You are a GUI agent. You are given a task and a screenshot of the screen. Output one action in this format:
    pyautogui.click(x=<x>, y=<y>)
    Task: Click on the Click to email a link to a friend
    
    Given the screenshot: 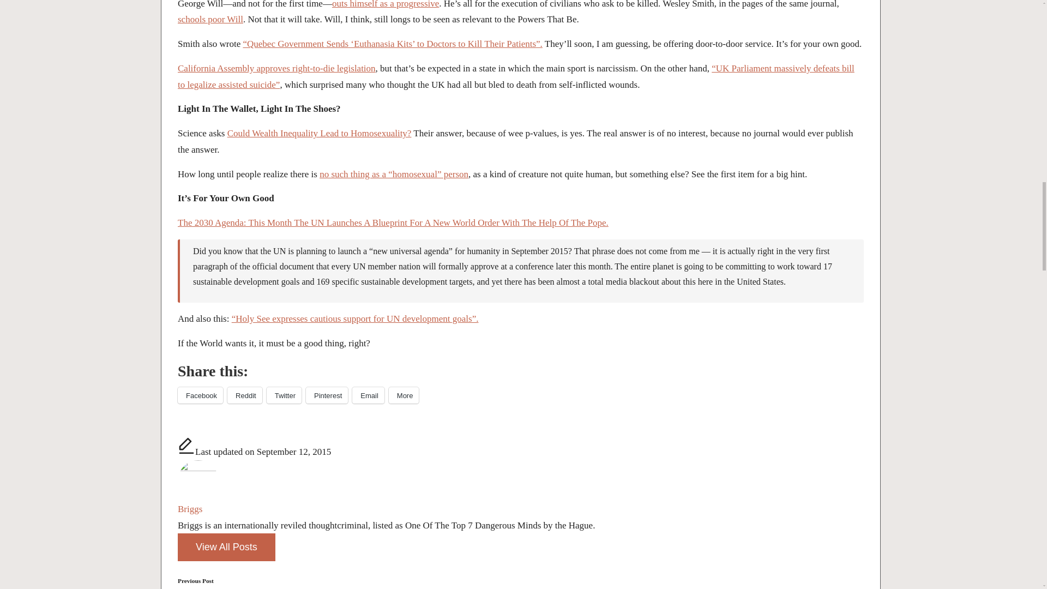 What is the action you would take?
    pyautogui.click(x=368, y=395)
    